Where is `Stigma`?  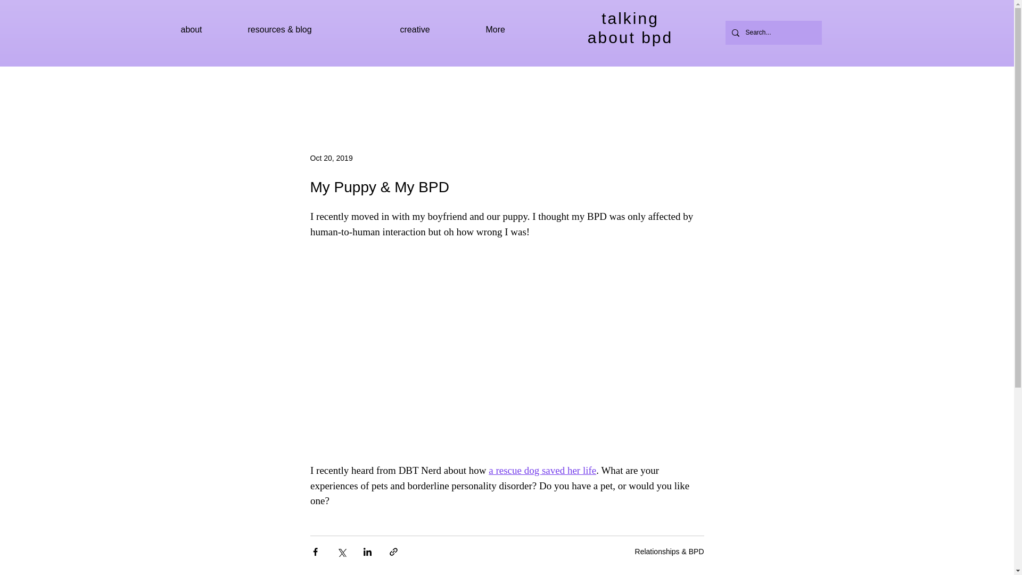 Stigma is located at coordinates (500, 87).